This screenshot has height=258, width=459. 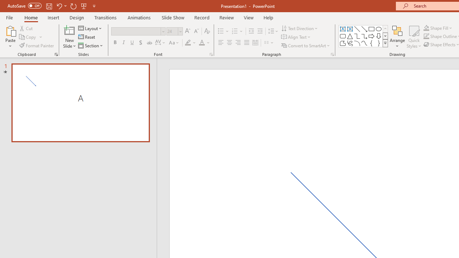 What do you see at coordinates (80, 102) in the screenshot?
I see `Slide A` at bounding box center [80, 102].